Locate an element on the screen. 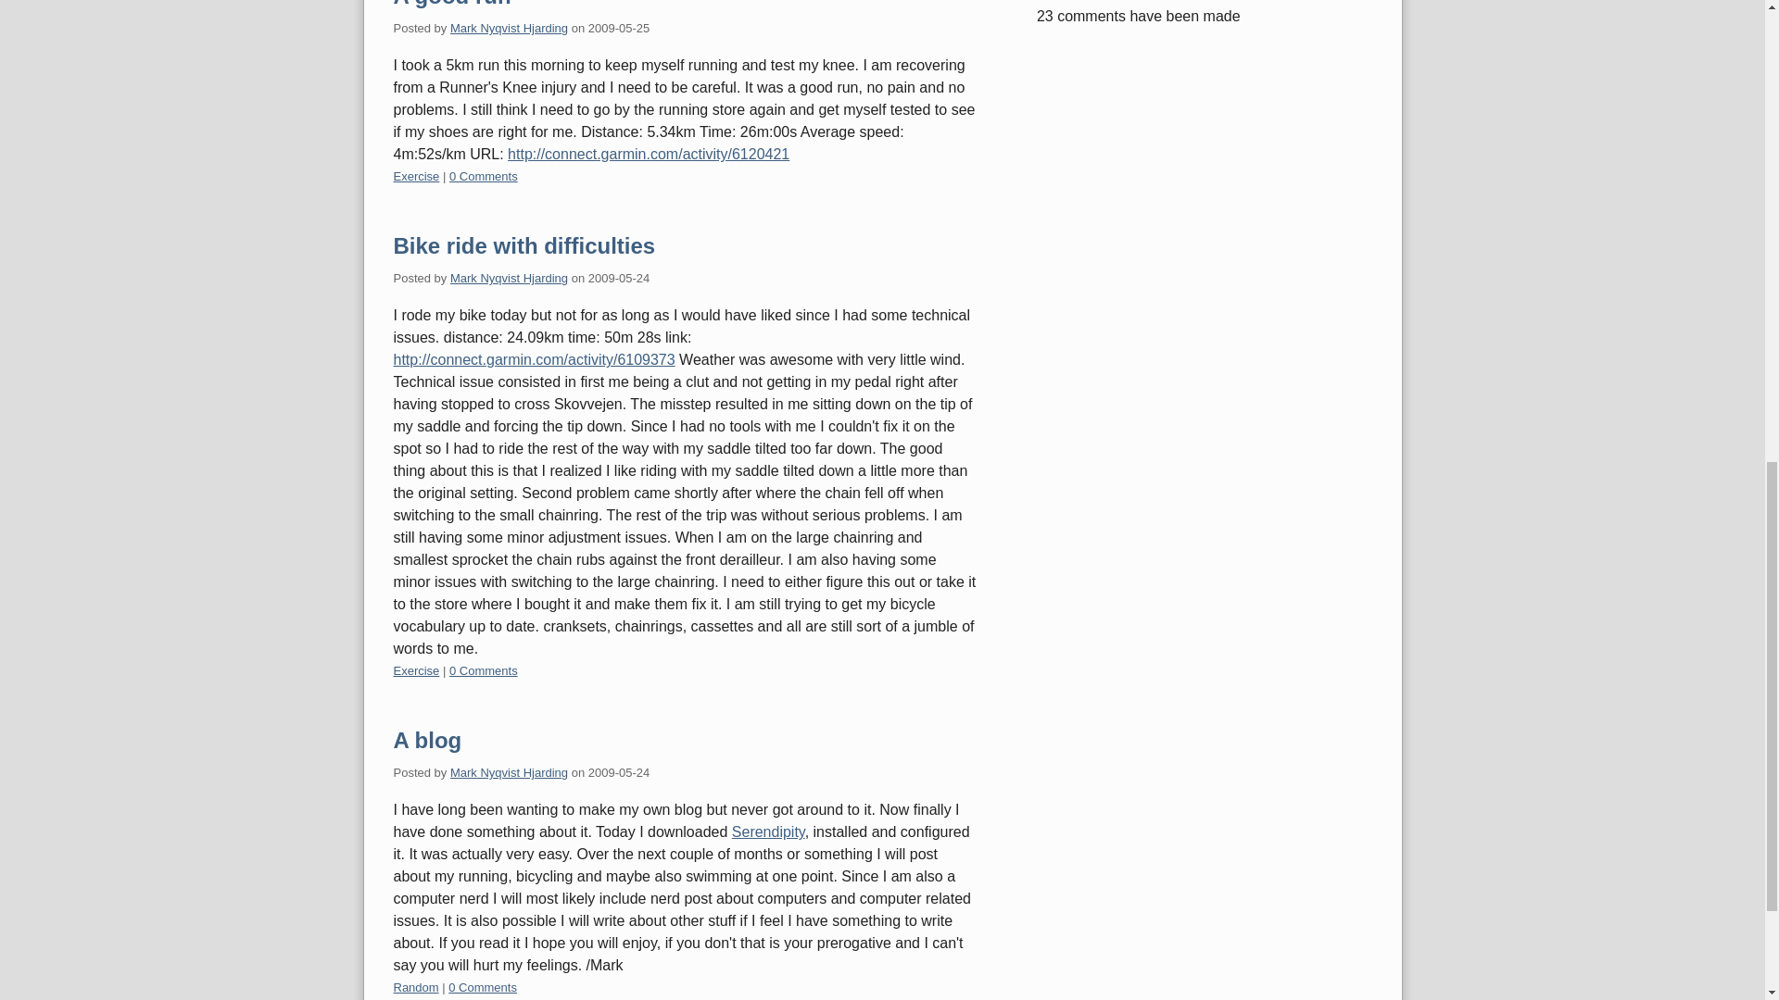 The image size is (1779, 1000). Bike ride with difficulties is located at coordinates (524, 244).